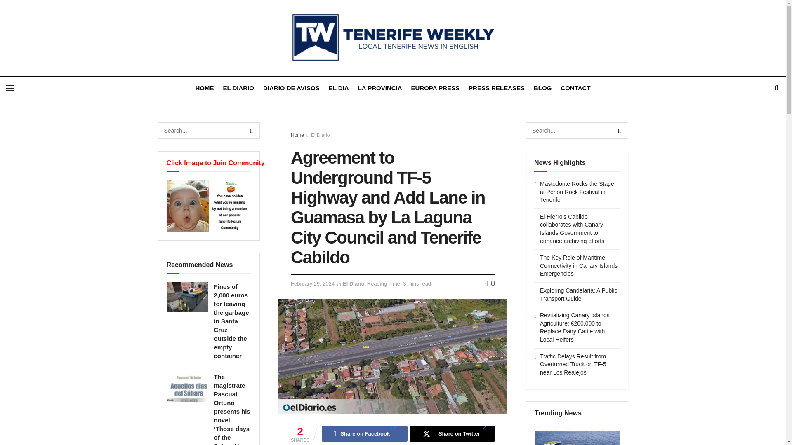 The image size is (792, 445). What do you see at coordinates (238, 87) in the screenshot?
I see `EL DIARIO` at bounding box center [238, 87].